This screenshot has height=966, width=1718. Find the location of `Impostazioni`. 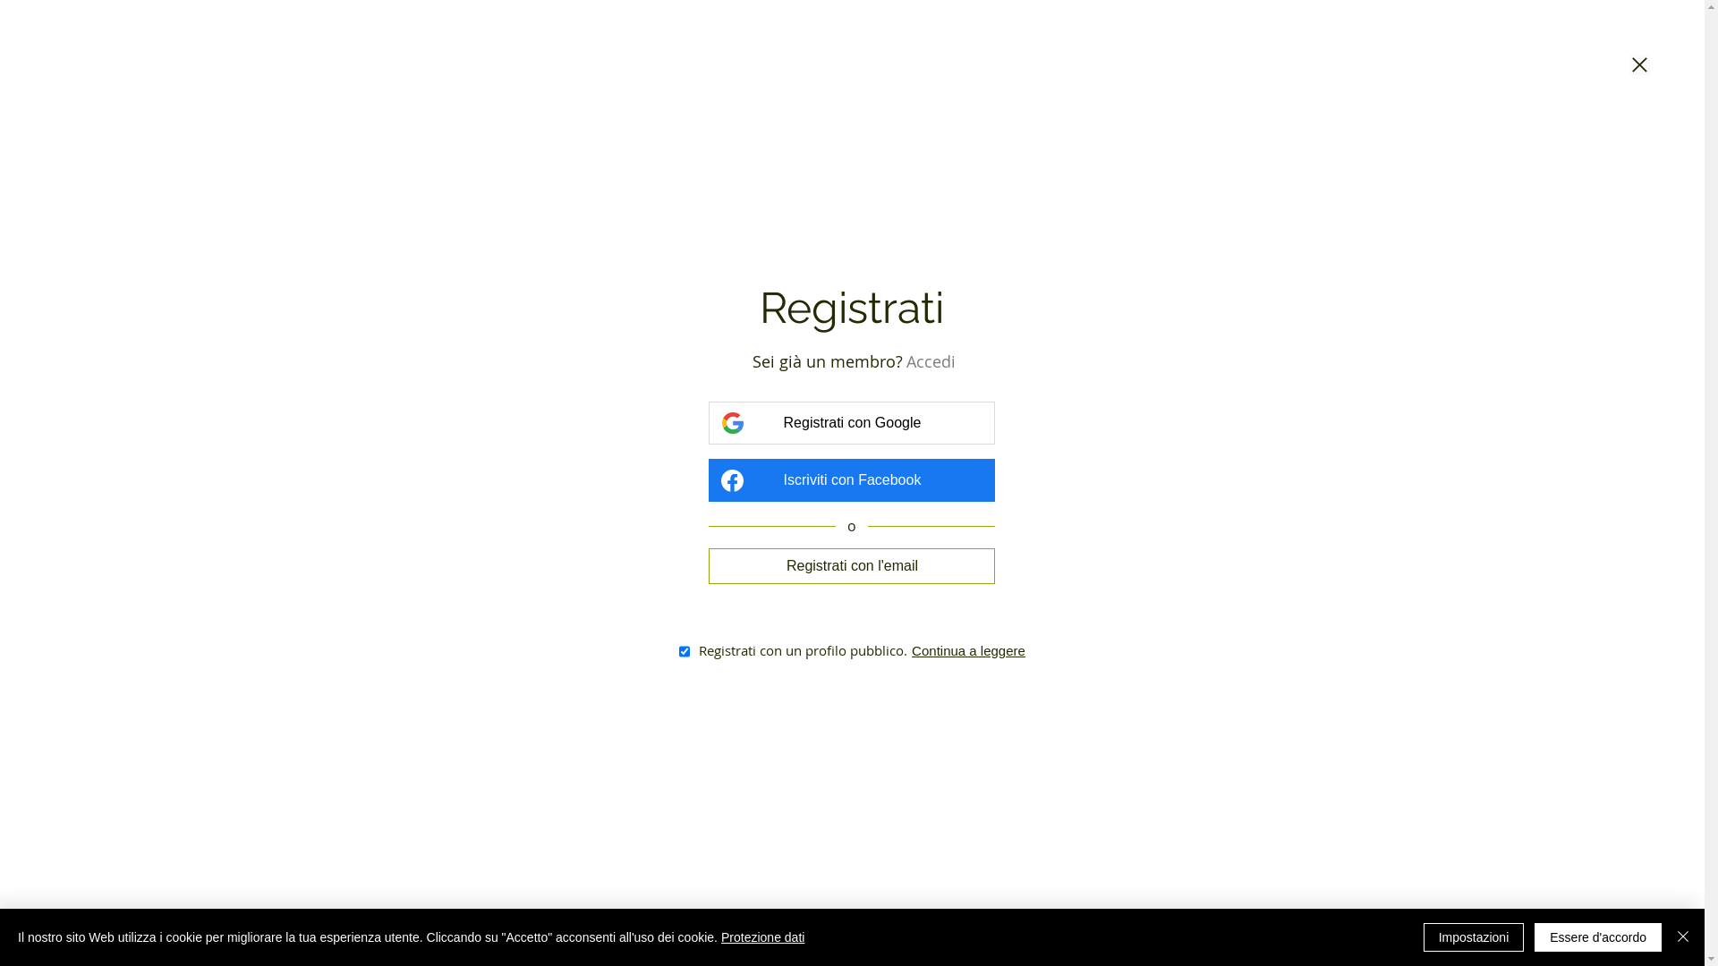

Impostazioni is located at coordinates (1475, 937).